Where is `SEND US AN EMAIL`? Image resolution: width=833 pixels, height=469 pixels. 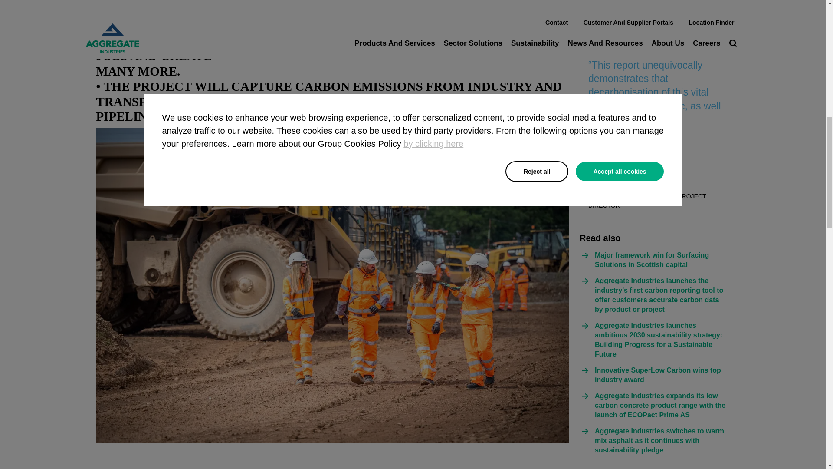 SEND US AN EMAIL is located at coordinates (630, 20).